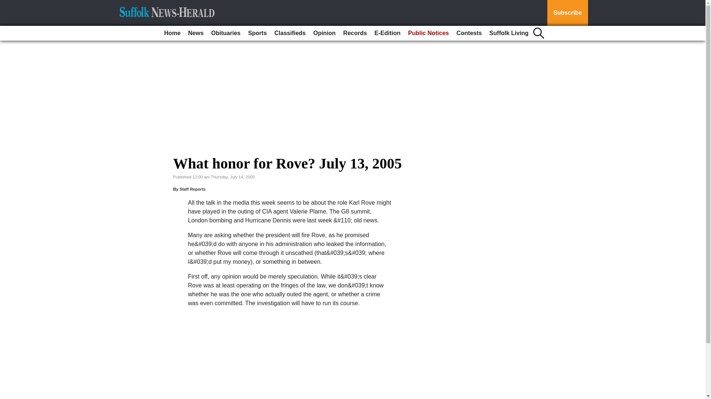 This screenshot has width=711, height=399. What do you see at coordinates (172, 33) in the screenshot?
I see `Home` at bounding box center [172, 33].